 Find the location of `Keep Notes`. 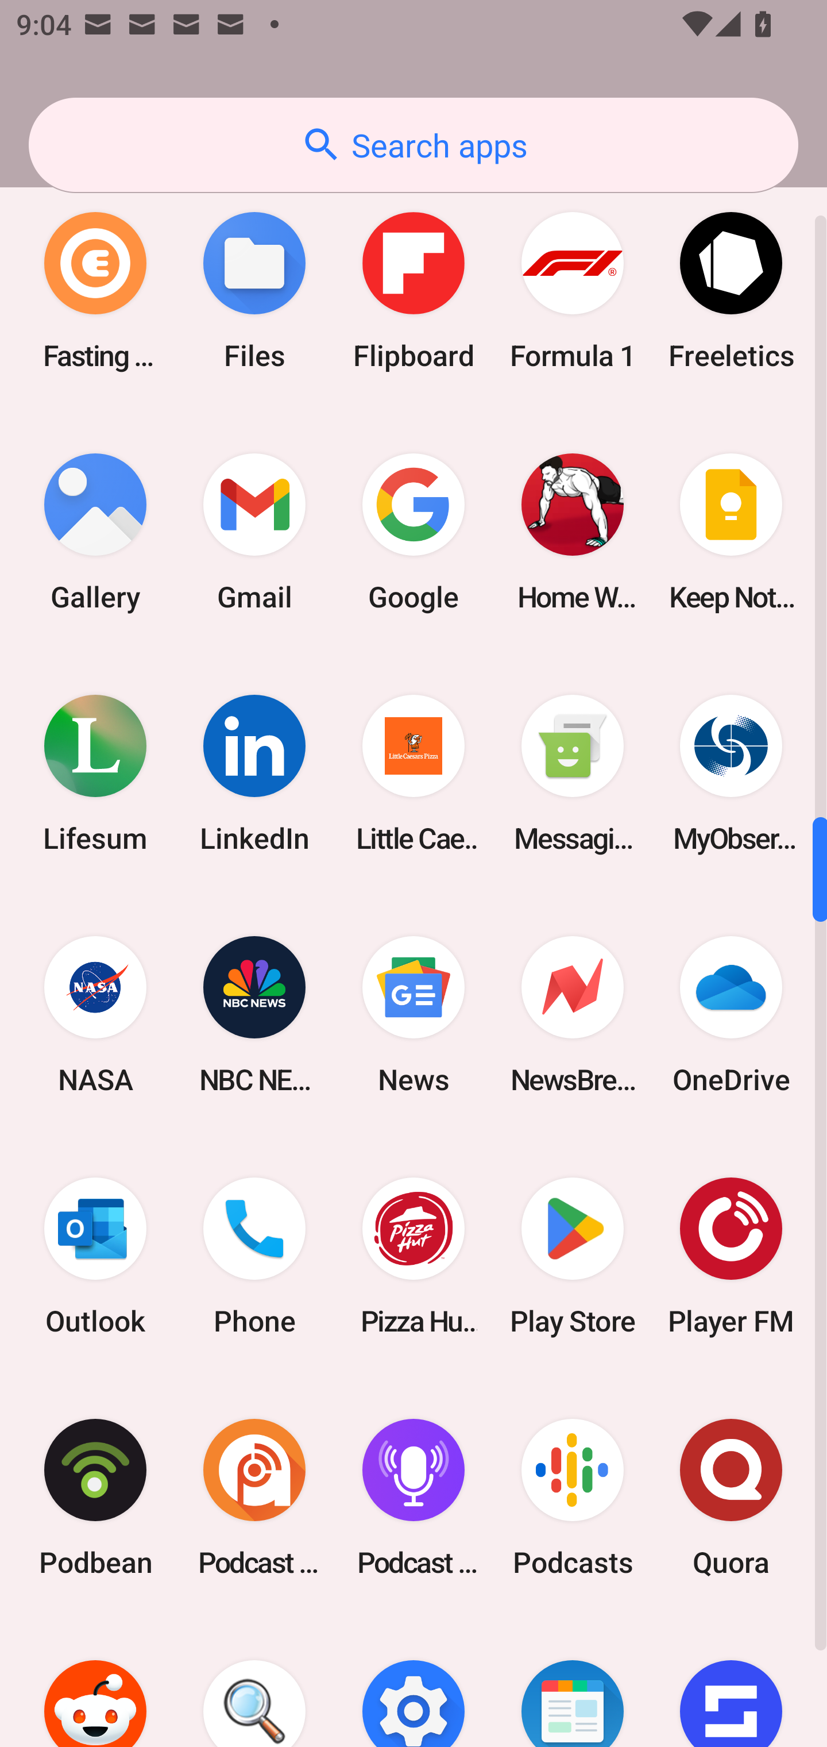

Keep Notes is located at coordinates (731, 532).